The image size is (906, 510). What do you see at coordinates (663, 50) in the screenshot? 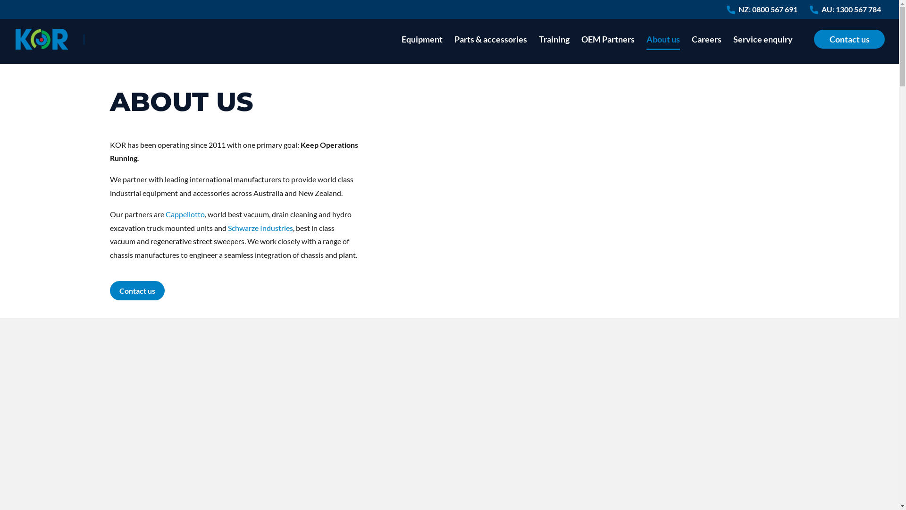
I see `About us` at bounding box center [663, 50].